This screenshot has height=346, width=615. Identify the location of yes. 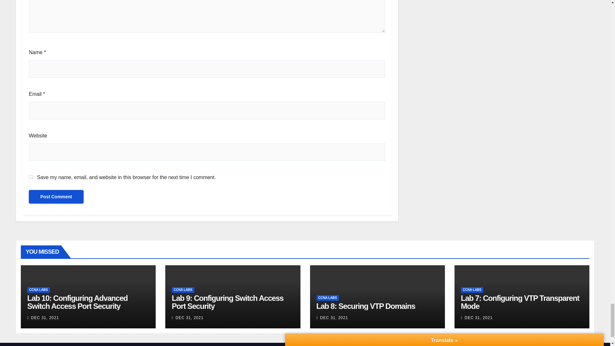
(31, 177).